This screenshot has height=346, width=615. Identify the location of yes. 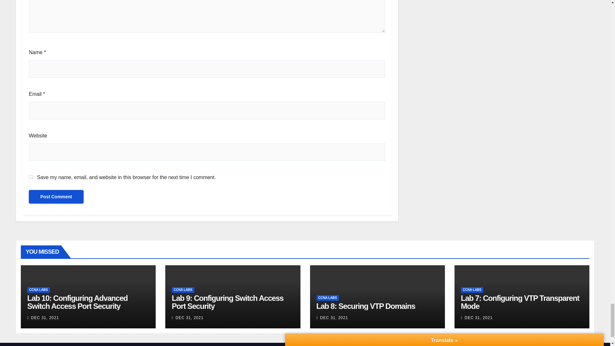
(31, 177).